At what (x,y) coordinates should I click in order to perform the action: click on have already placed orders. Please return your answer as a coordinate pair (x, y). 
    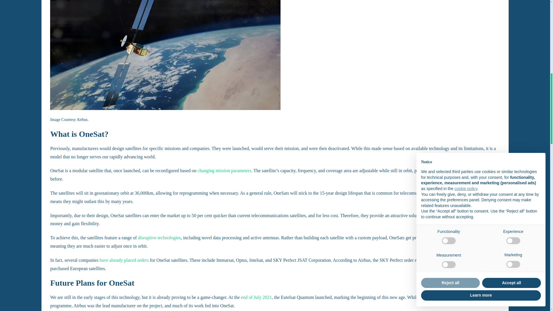
    Looking at the image, I should click on (124, 260).